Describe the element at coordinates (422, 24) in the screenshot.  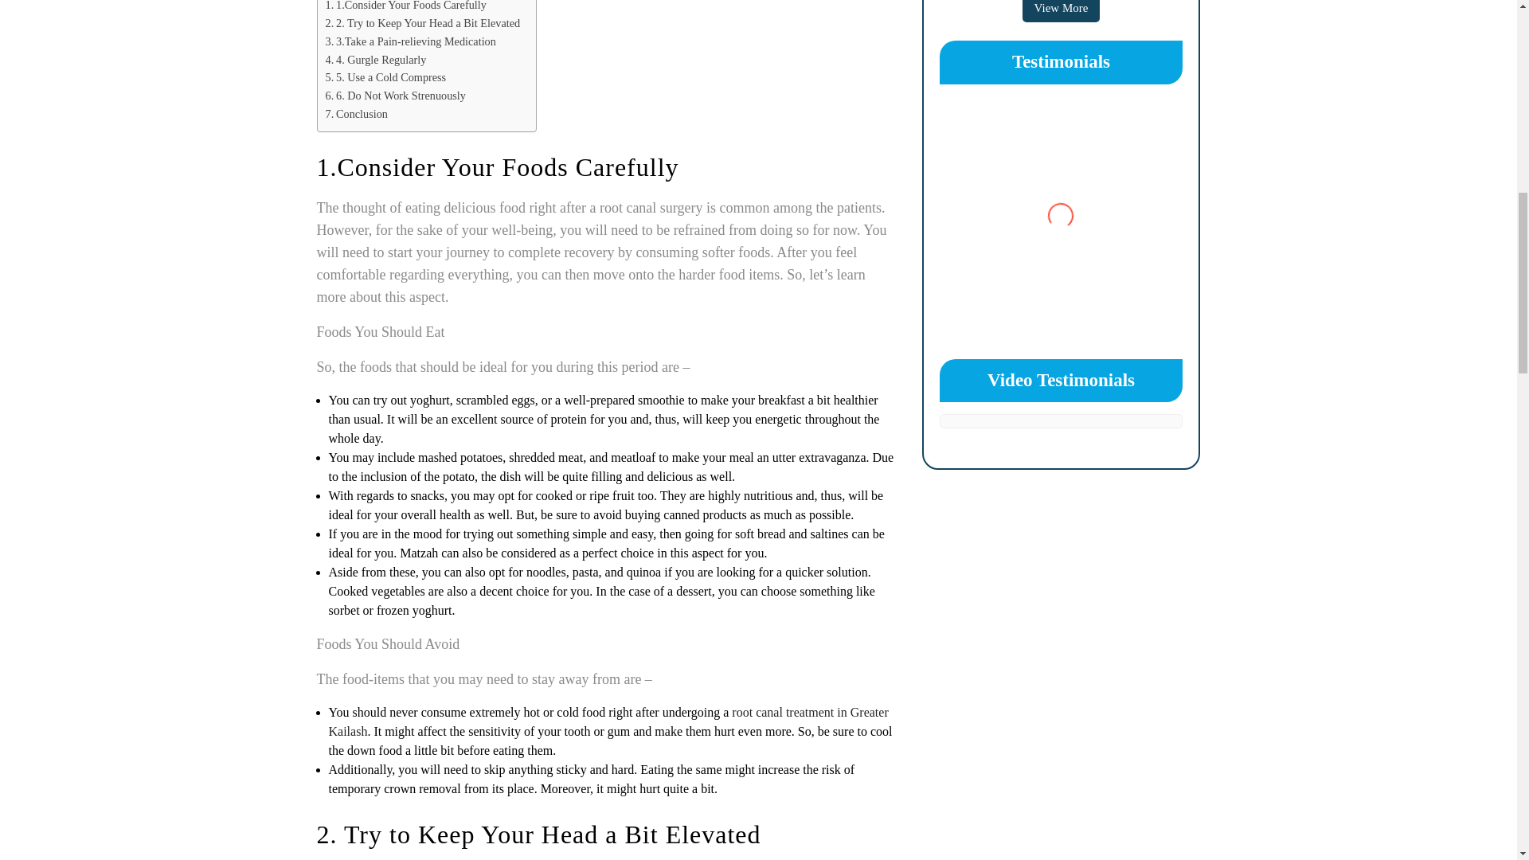
I see `2. Try to Keep Your Head a Bit Elevated` at that location.